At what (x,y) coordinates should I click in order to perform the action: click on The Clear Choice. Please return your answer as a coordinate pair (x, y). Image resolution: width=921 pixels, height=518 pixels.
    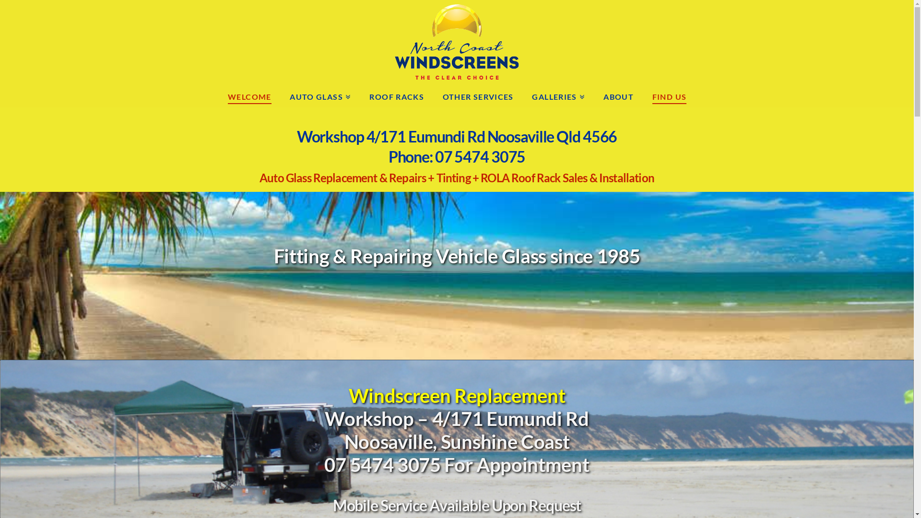
    Looking at the image, I should click on (457, 42).